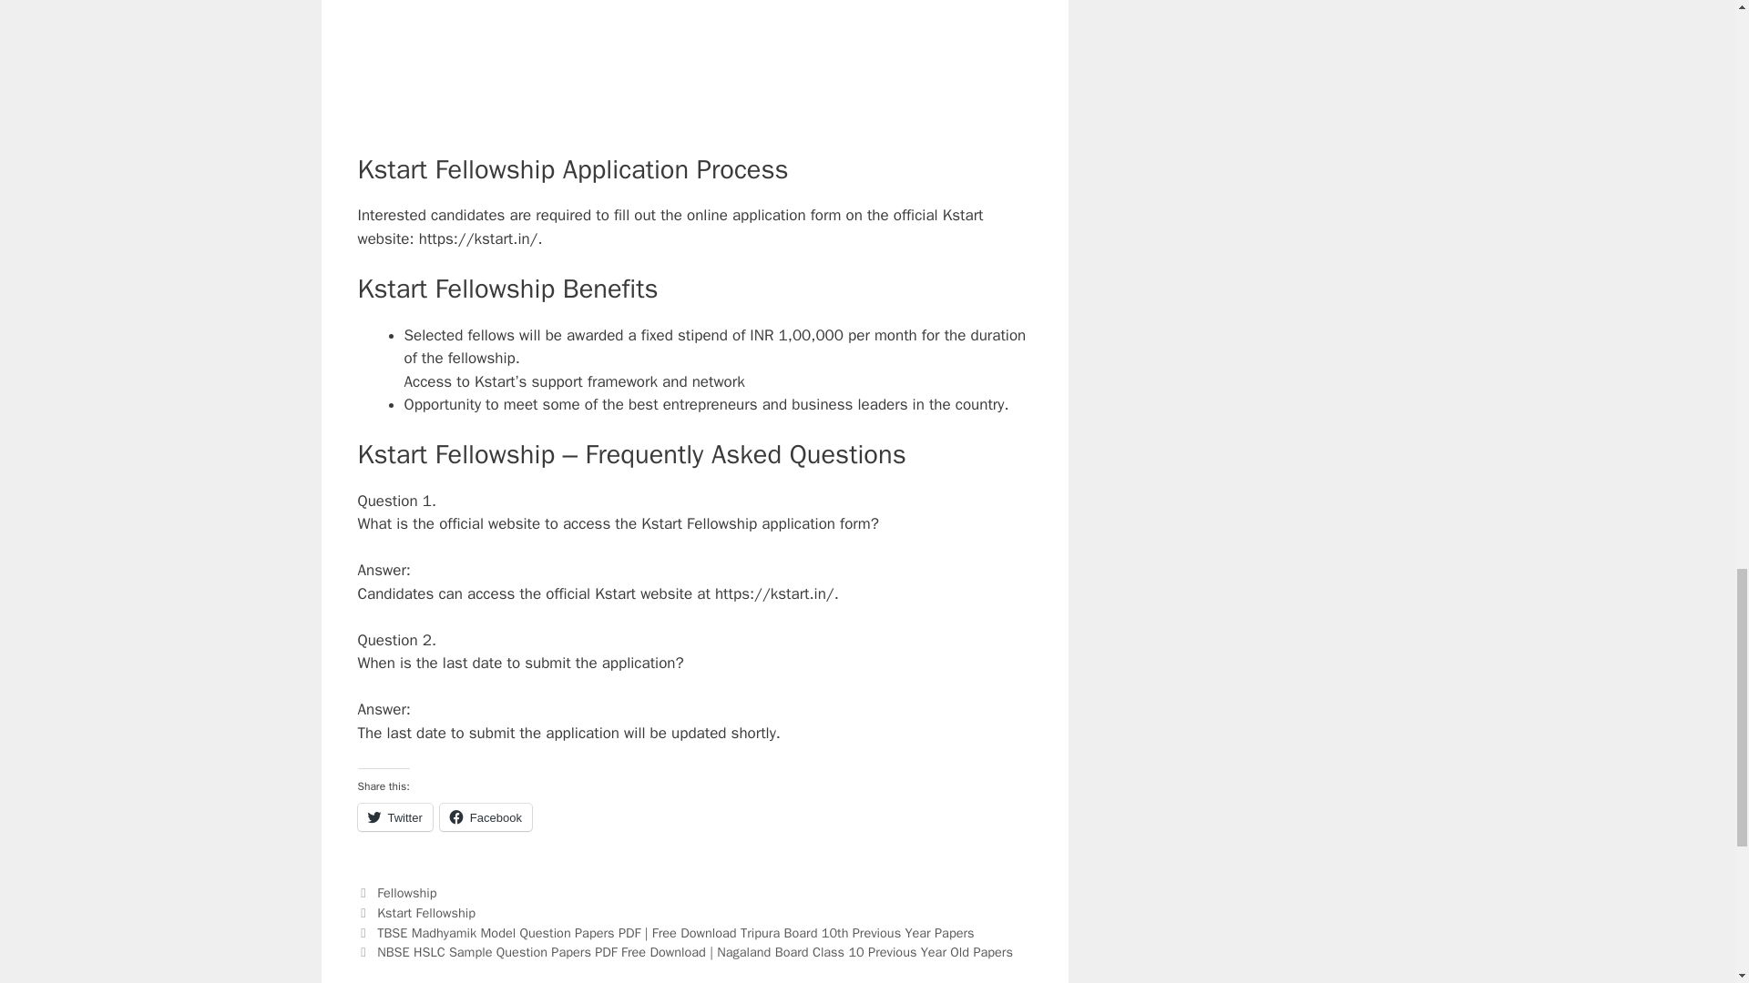  I want to click on Facebook, so click(486, 817).